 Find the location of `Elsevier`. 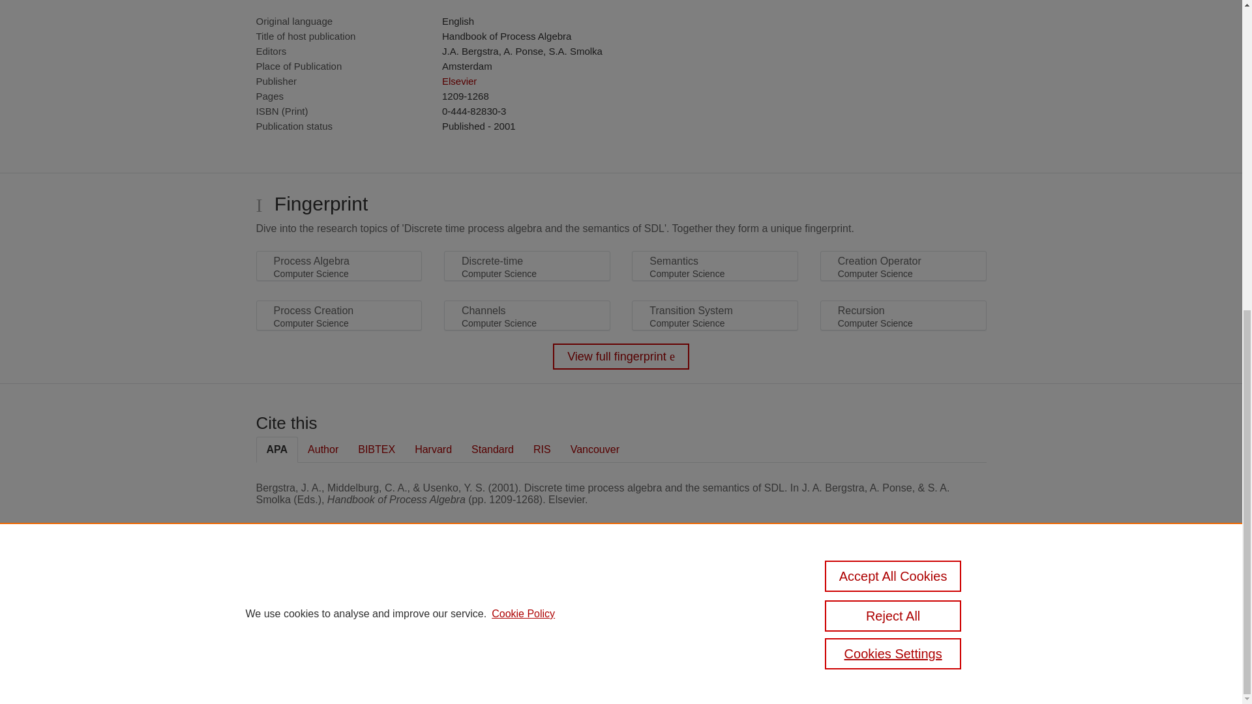

Elsevier is located at coordinates (459, 81).